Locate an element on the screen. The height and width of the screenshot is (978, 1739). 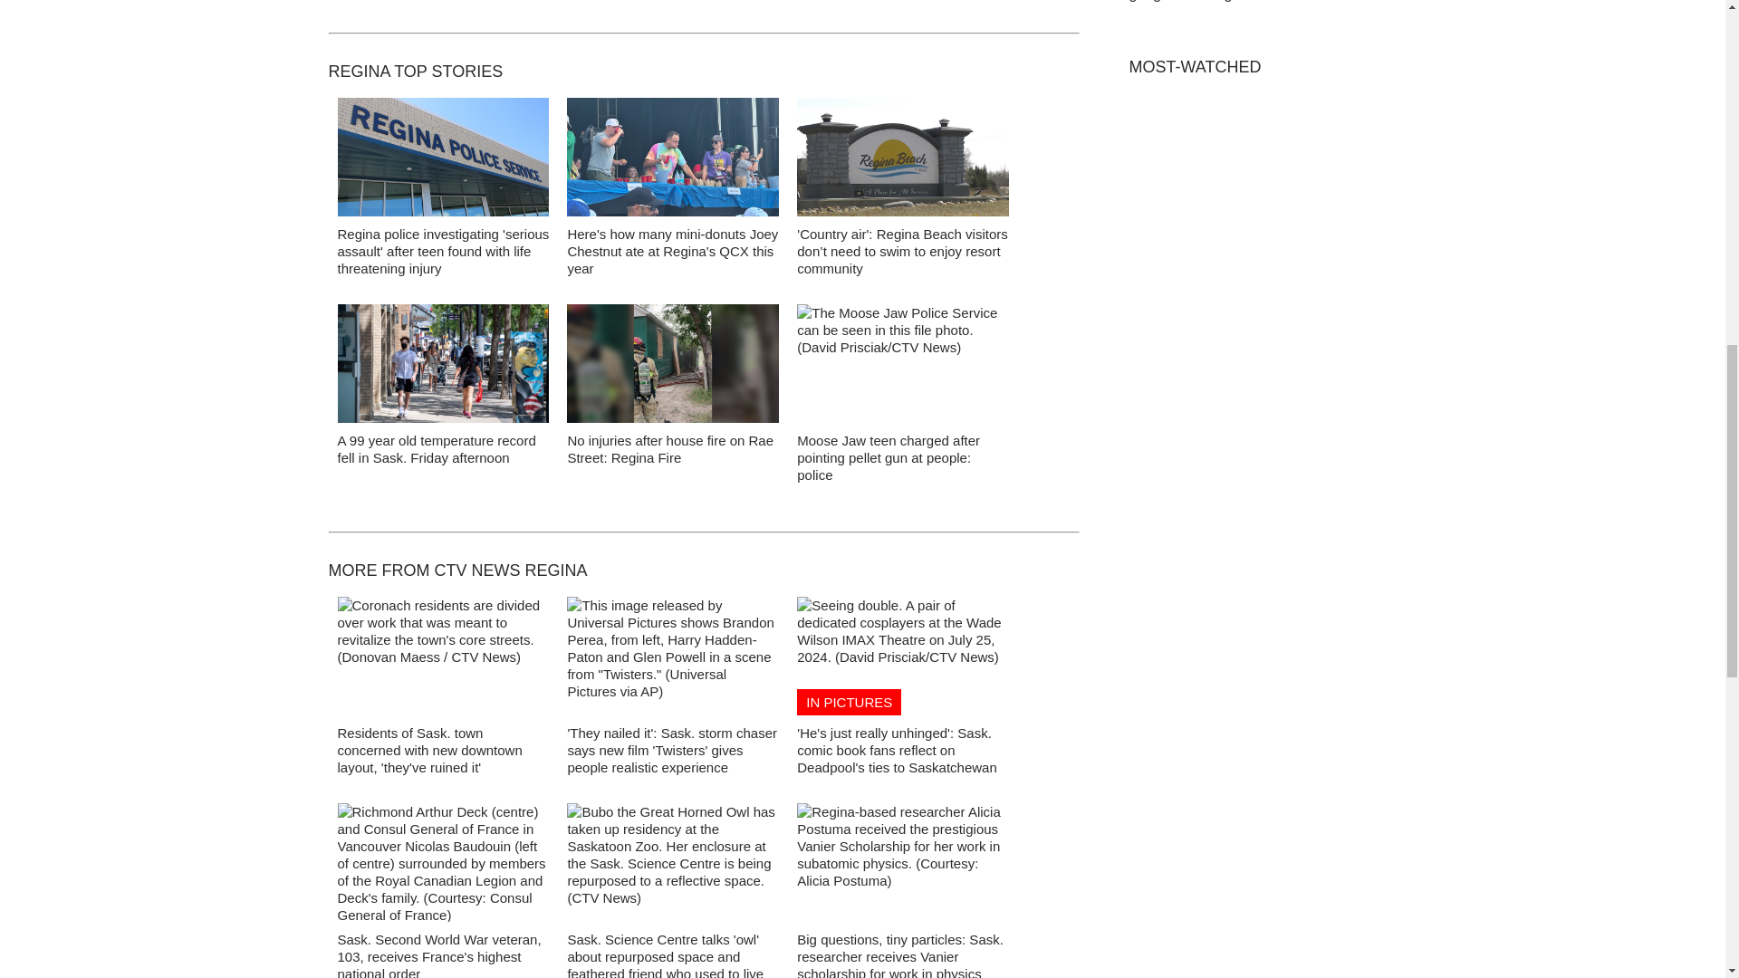
Moose Jaw Police Service is located at coordinates (902, 363).